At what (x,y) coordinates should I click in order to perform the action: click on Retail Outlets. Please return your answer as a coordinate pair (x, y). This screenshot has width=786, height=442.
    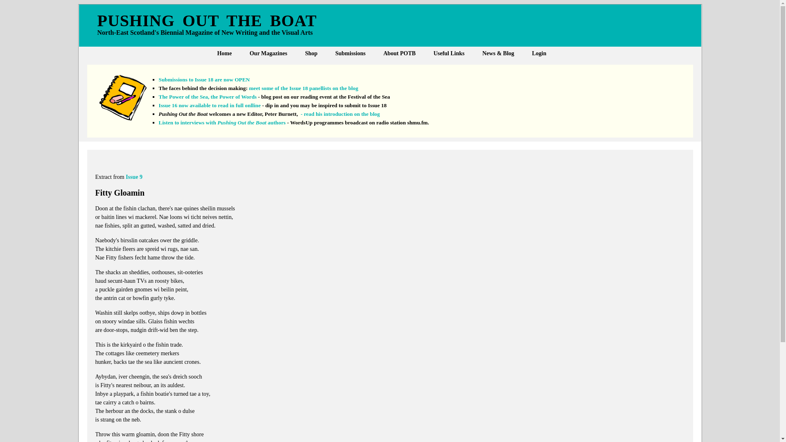
    Looking at the image, I should click on (338, 66).